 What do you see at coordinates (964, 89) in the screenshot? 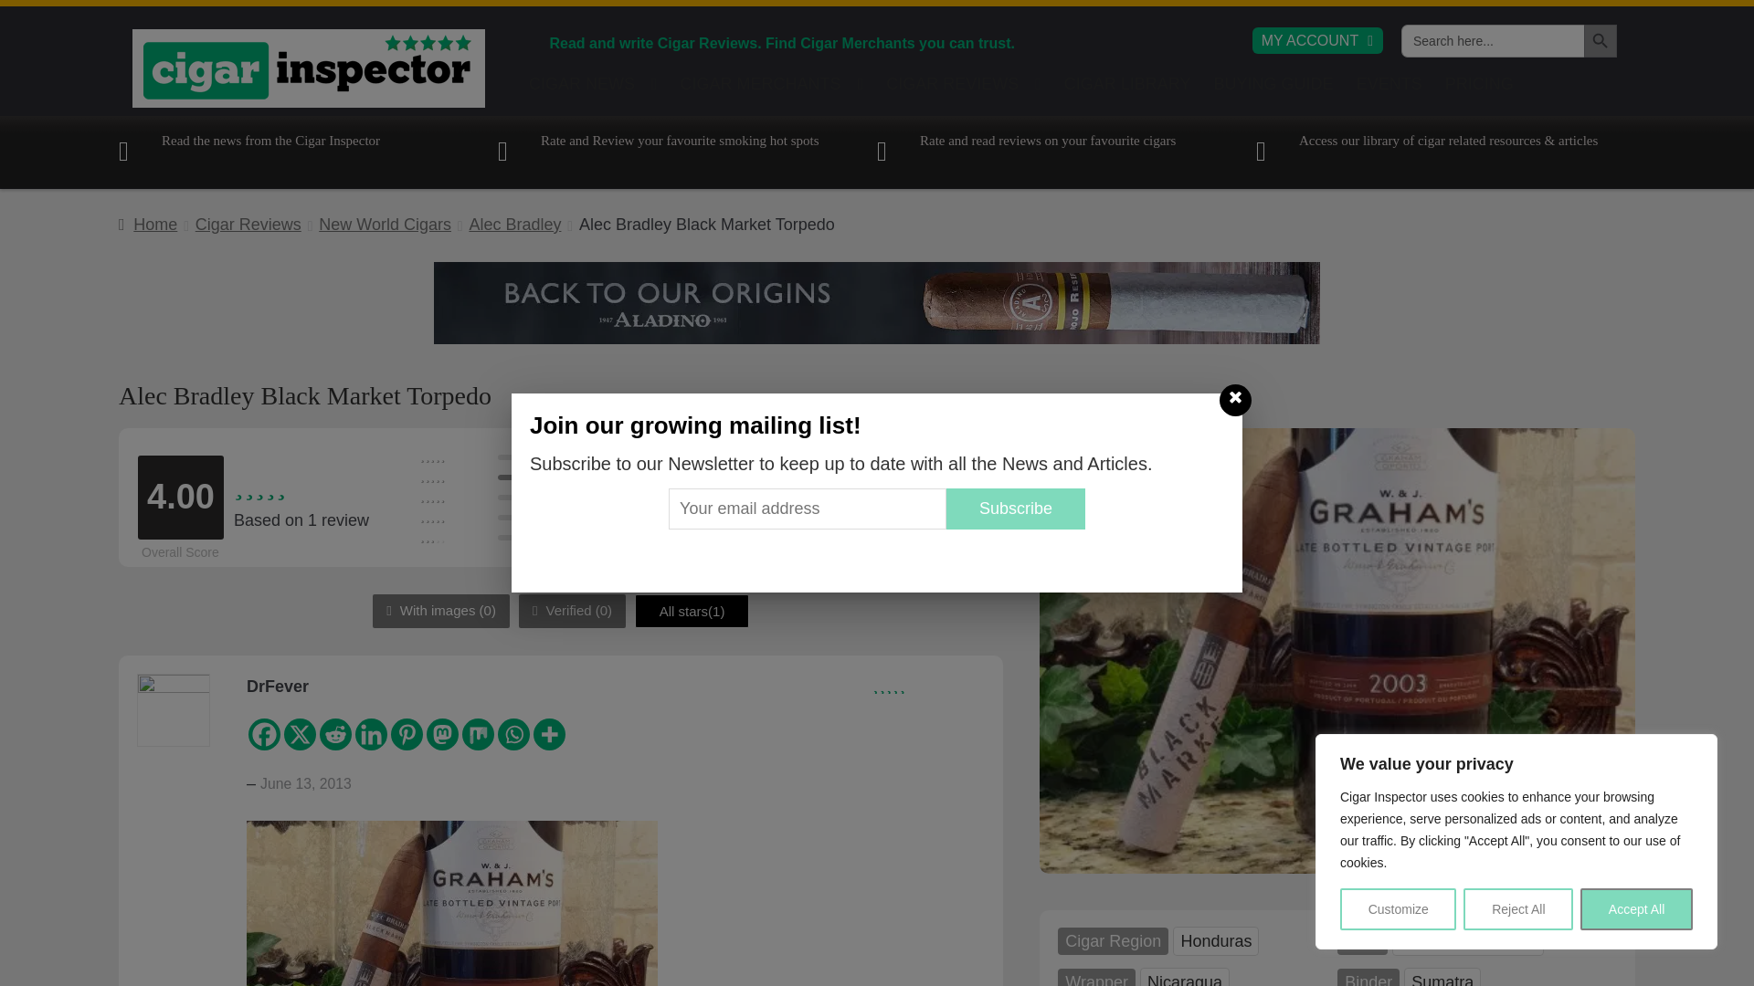
I see `CIGAR REVIEWS` at bounding box center [964, 89].